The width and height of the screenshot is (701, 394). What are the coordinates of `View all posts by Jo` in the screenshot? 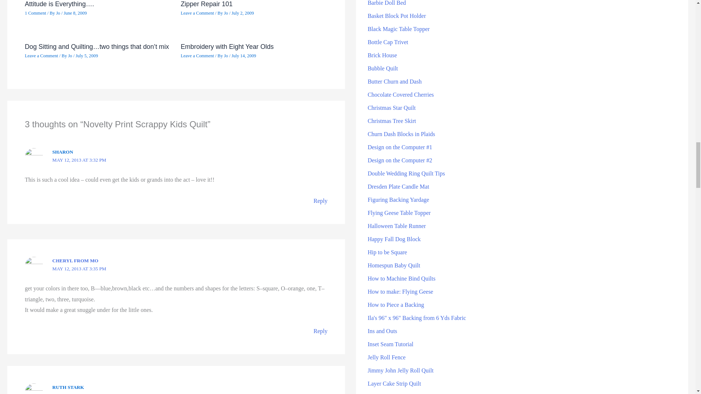 It's located at (226, 55).